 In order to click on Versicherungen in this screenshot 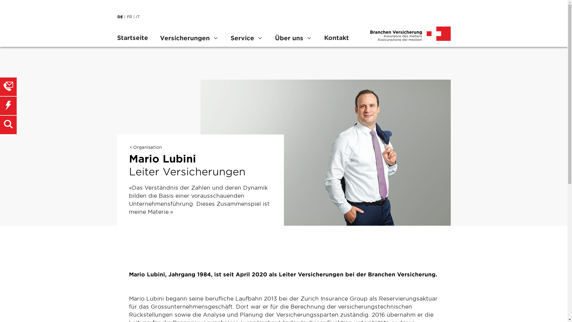, I will do `click(189, 38)`.